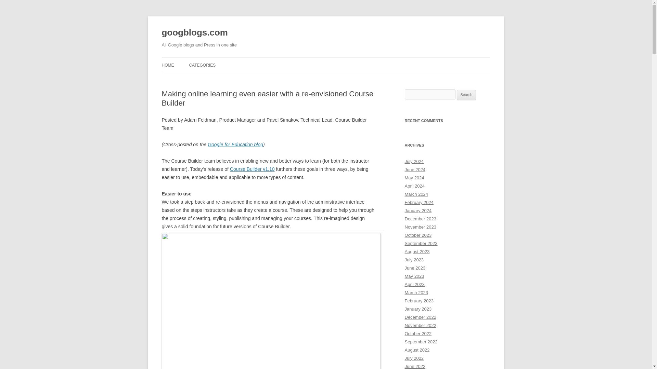 The height and width of the screenshot is (369, 657). Describe the element at coordinates (168, 65) in the screenshot. I see `HOME` at that location.